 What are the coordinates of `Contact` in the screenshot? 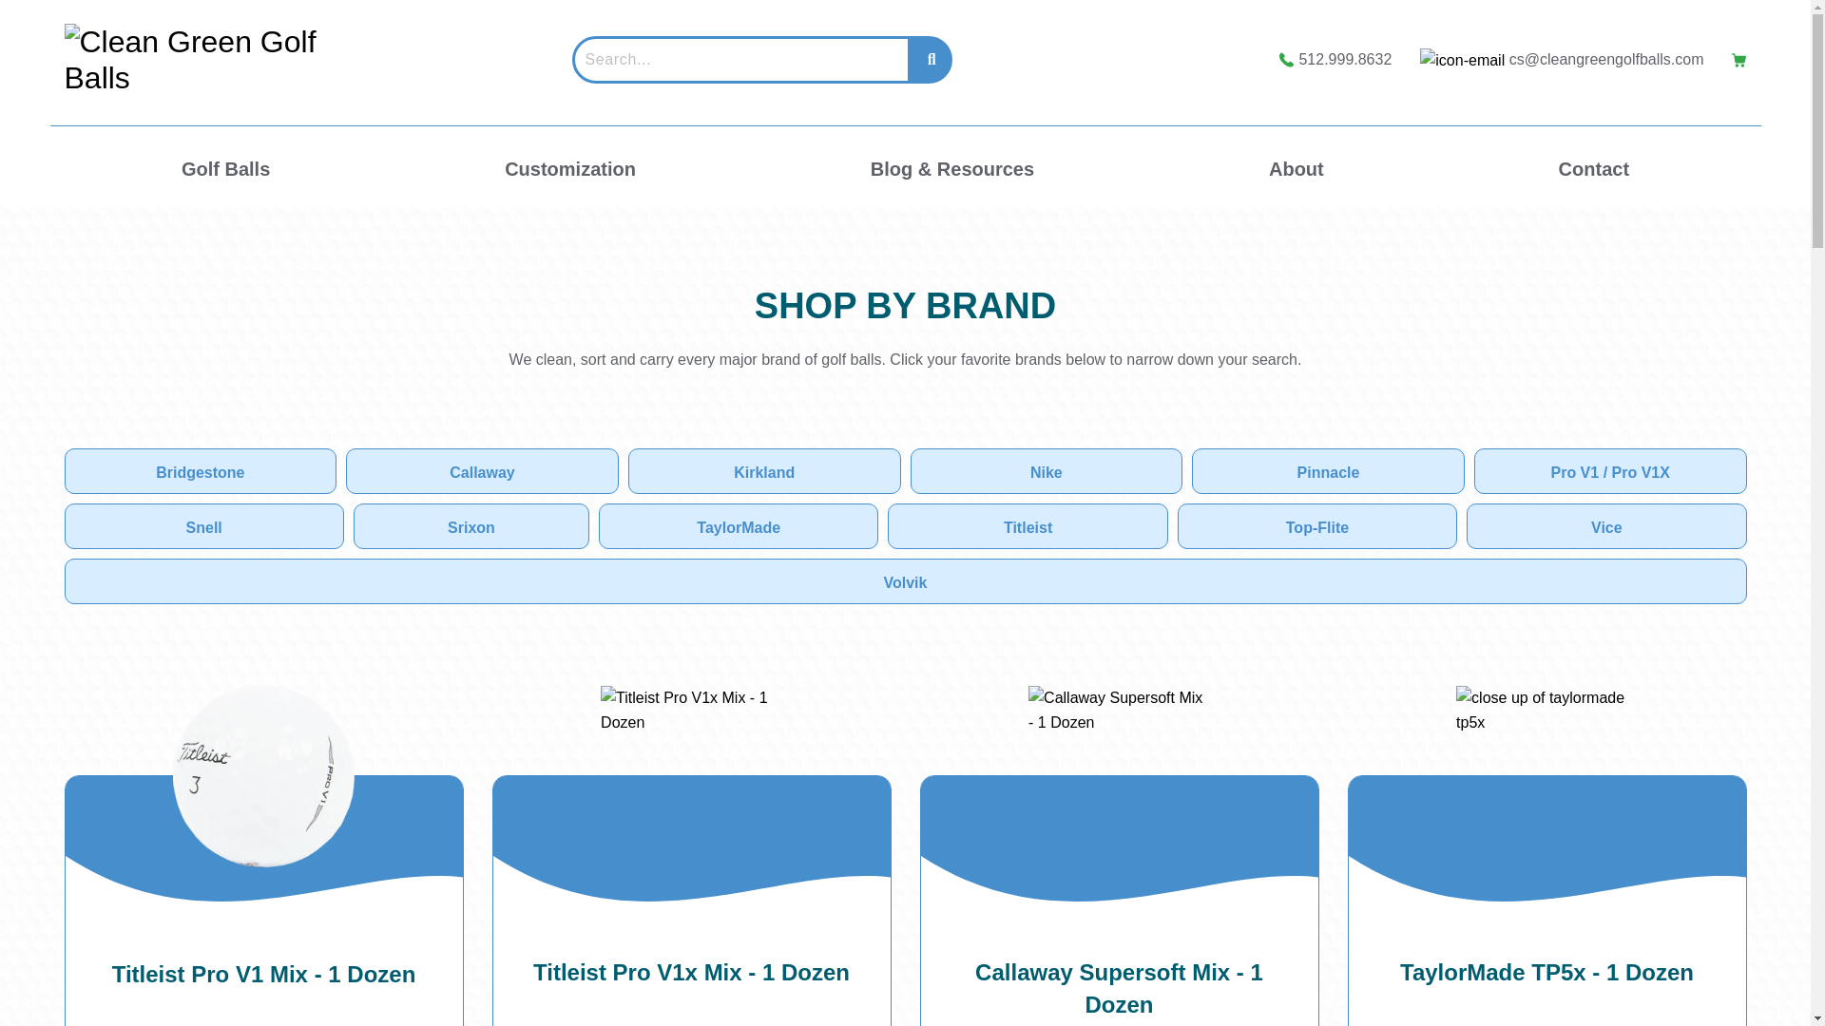 It's located at (1593, 169).